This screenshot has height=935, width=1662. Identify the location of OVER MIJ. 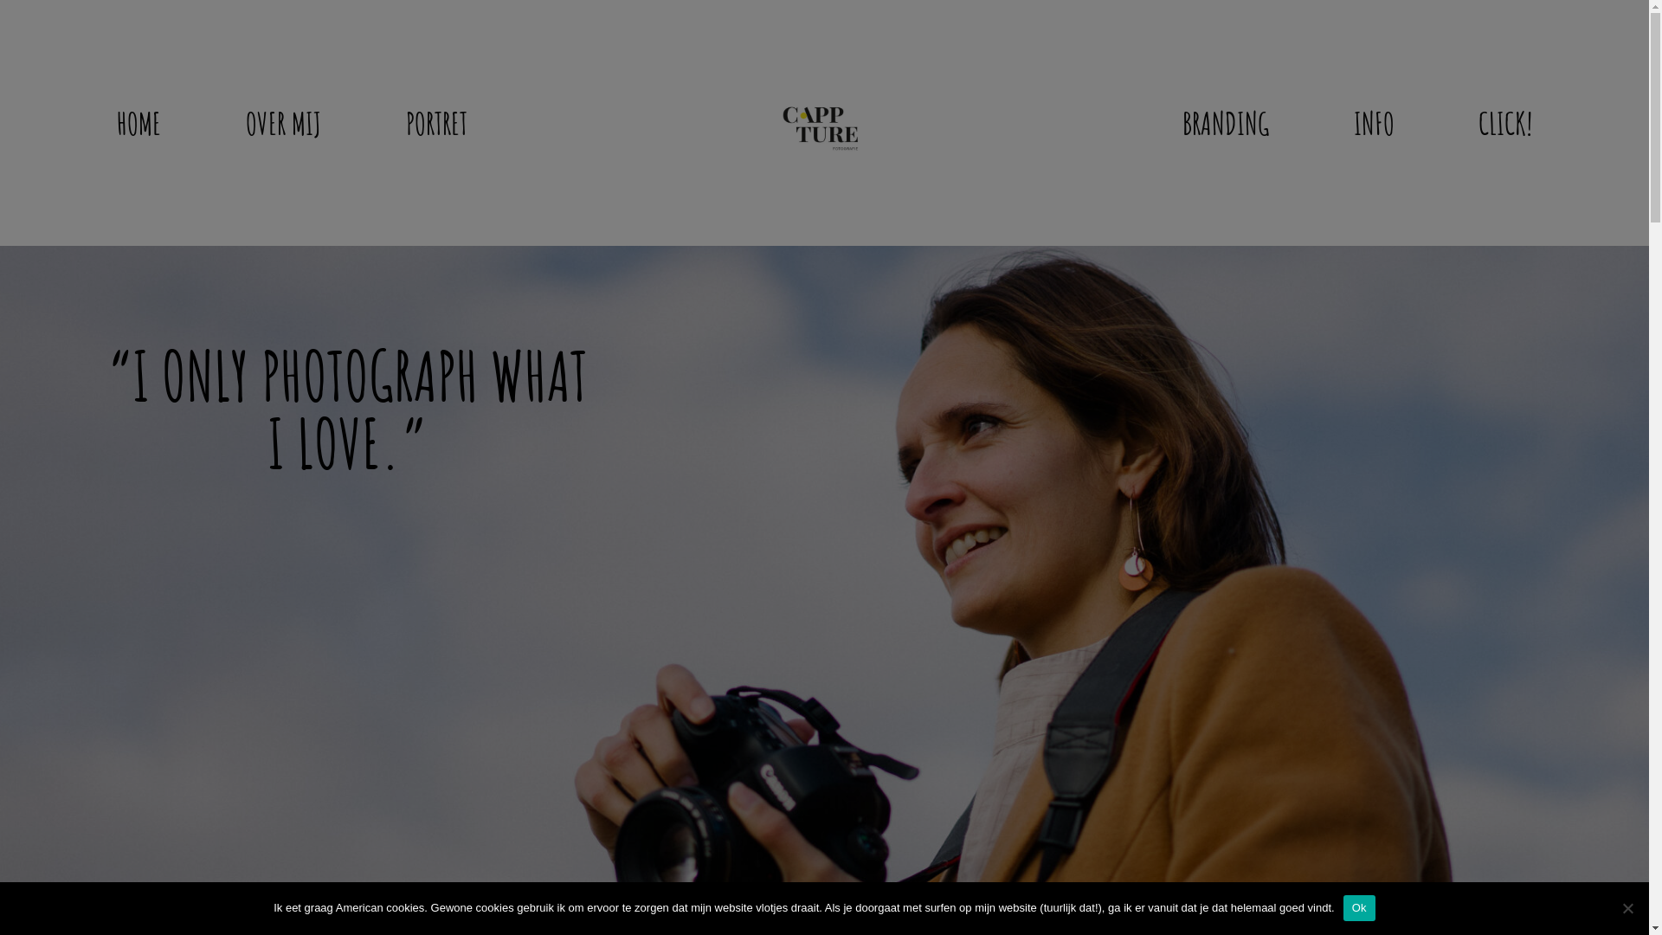
(284, 123).